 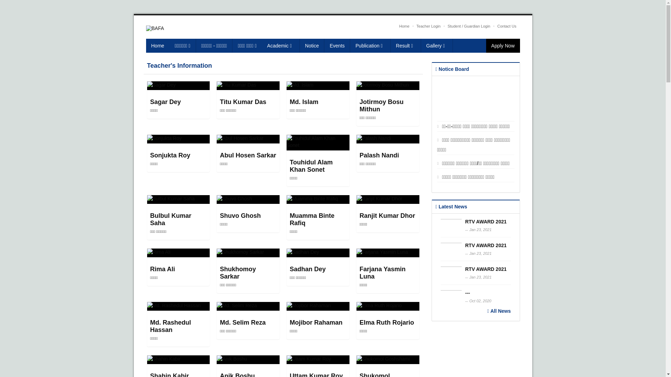 What do you see at coordinates (158, 46) in the screenshot?
I see `Home` at bounding box center [158, 46].